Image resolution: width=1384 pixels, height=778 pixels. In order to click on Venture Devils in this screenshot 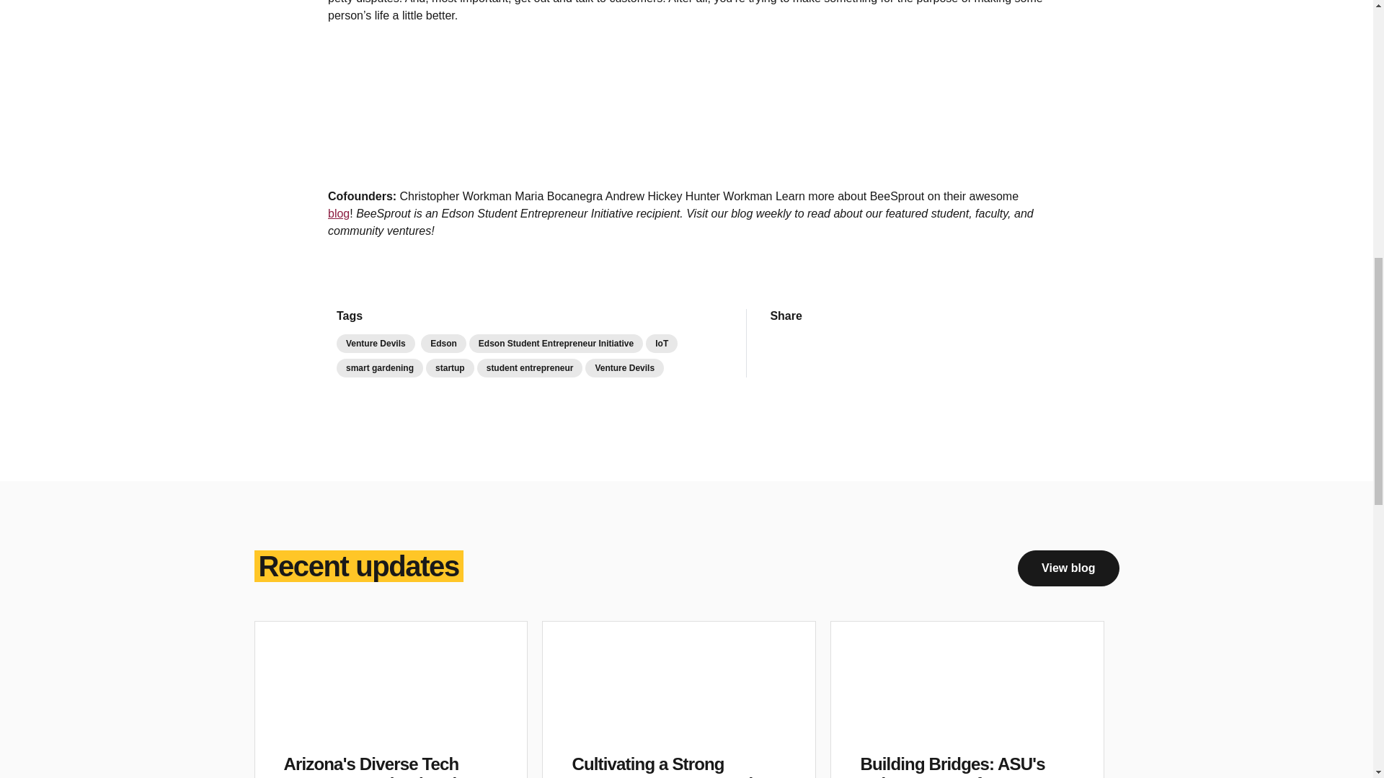, I will do `click(624, 367)`.